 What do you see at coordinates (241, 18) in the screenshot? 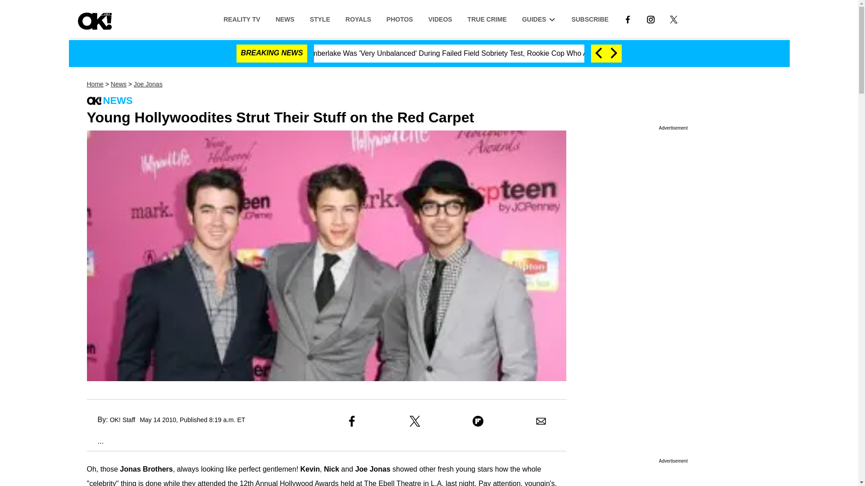
I see `REALITY TV` at bounding box center [241, 18].